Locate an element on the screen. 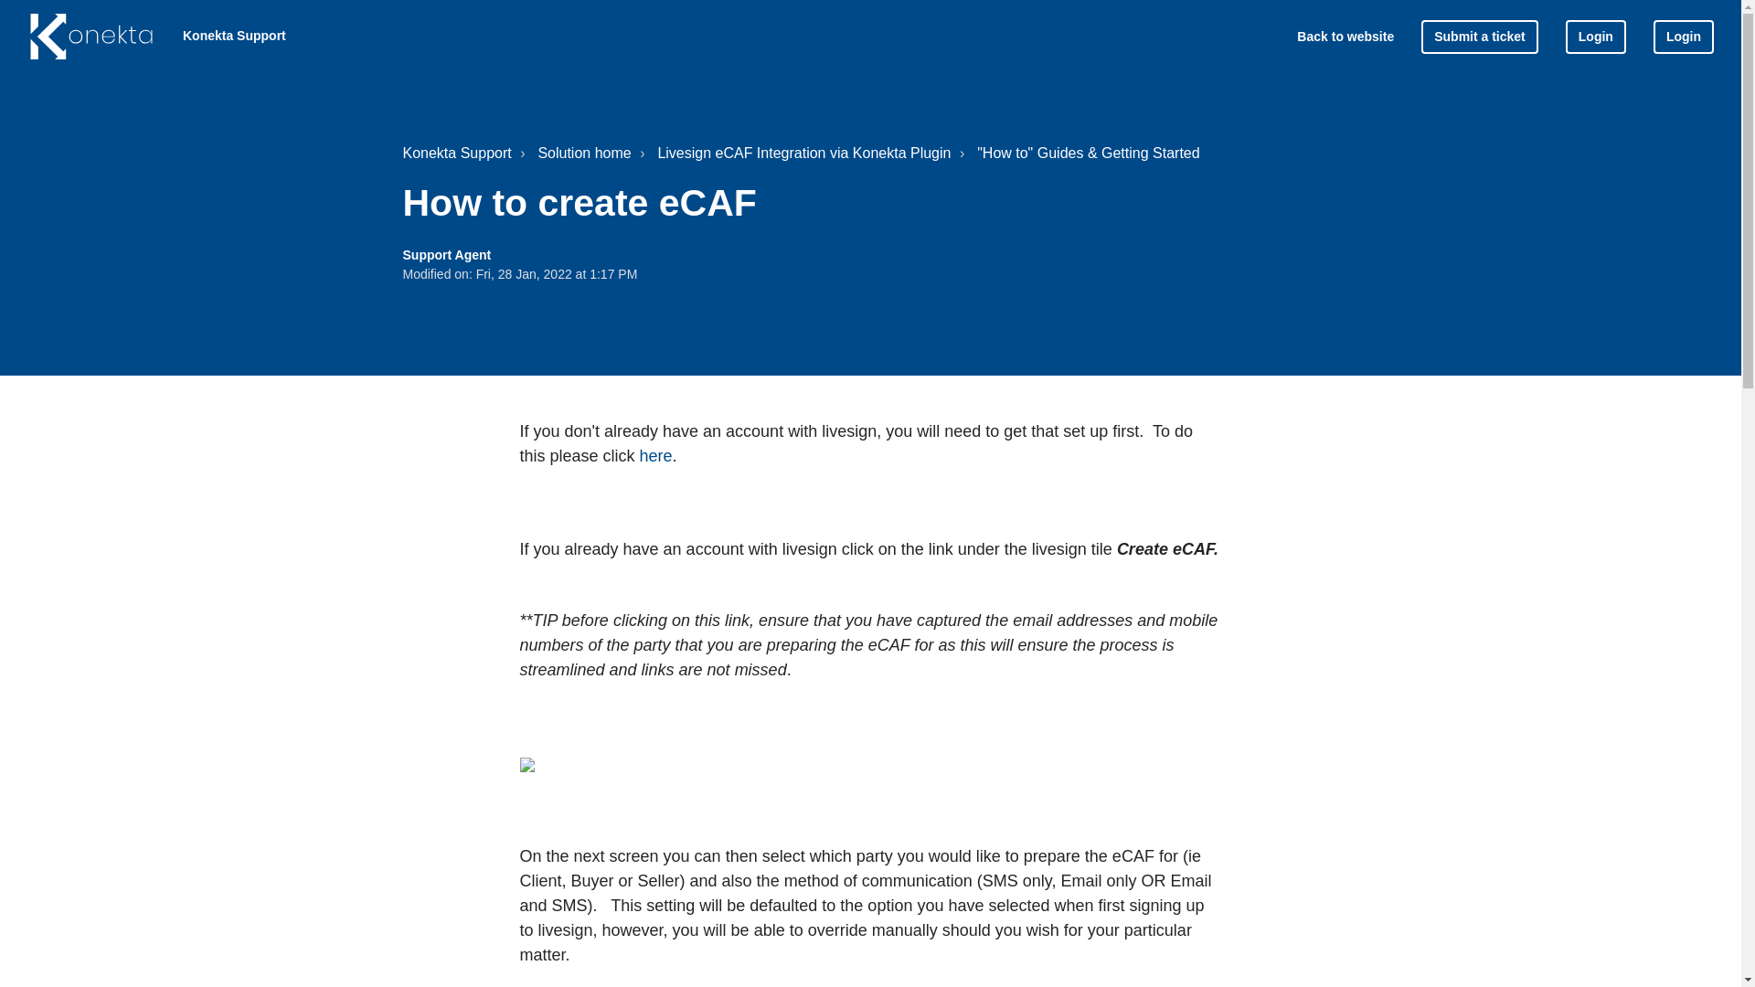  Submit a ticket is located at coordinates (1480, 37).